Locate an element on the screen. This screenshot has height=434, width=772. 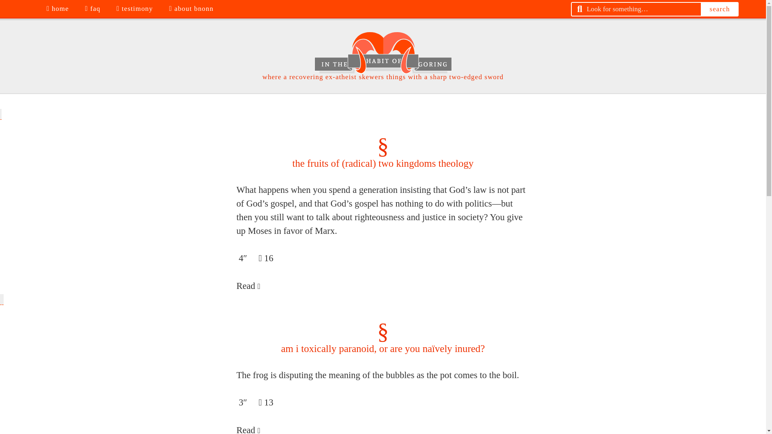
search is located at coordinates (720, 9).